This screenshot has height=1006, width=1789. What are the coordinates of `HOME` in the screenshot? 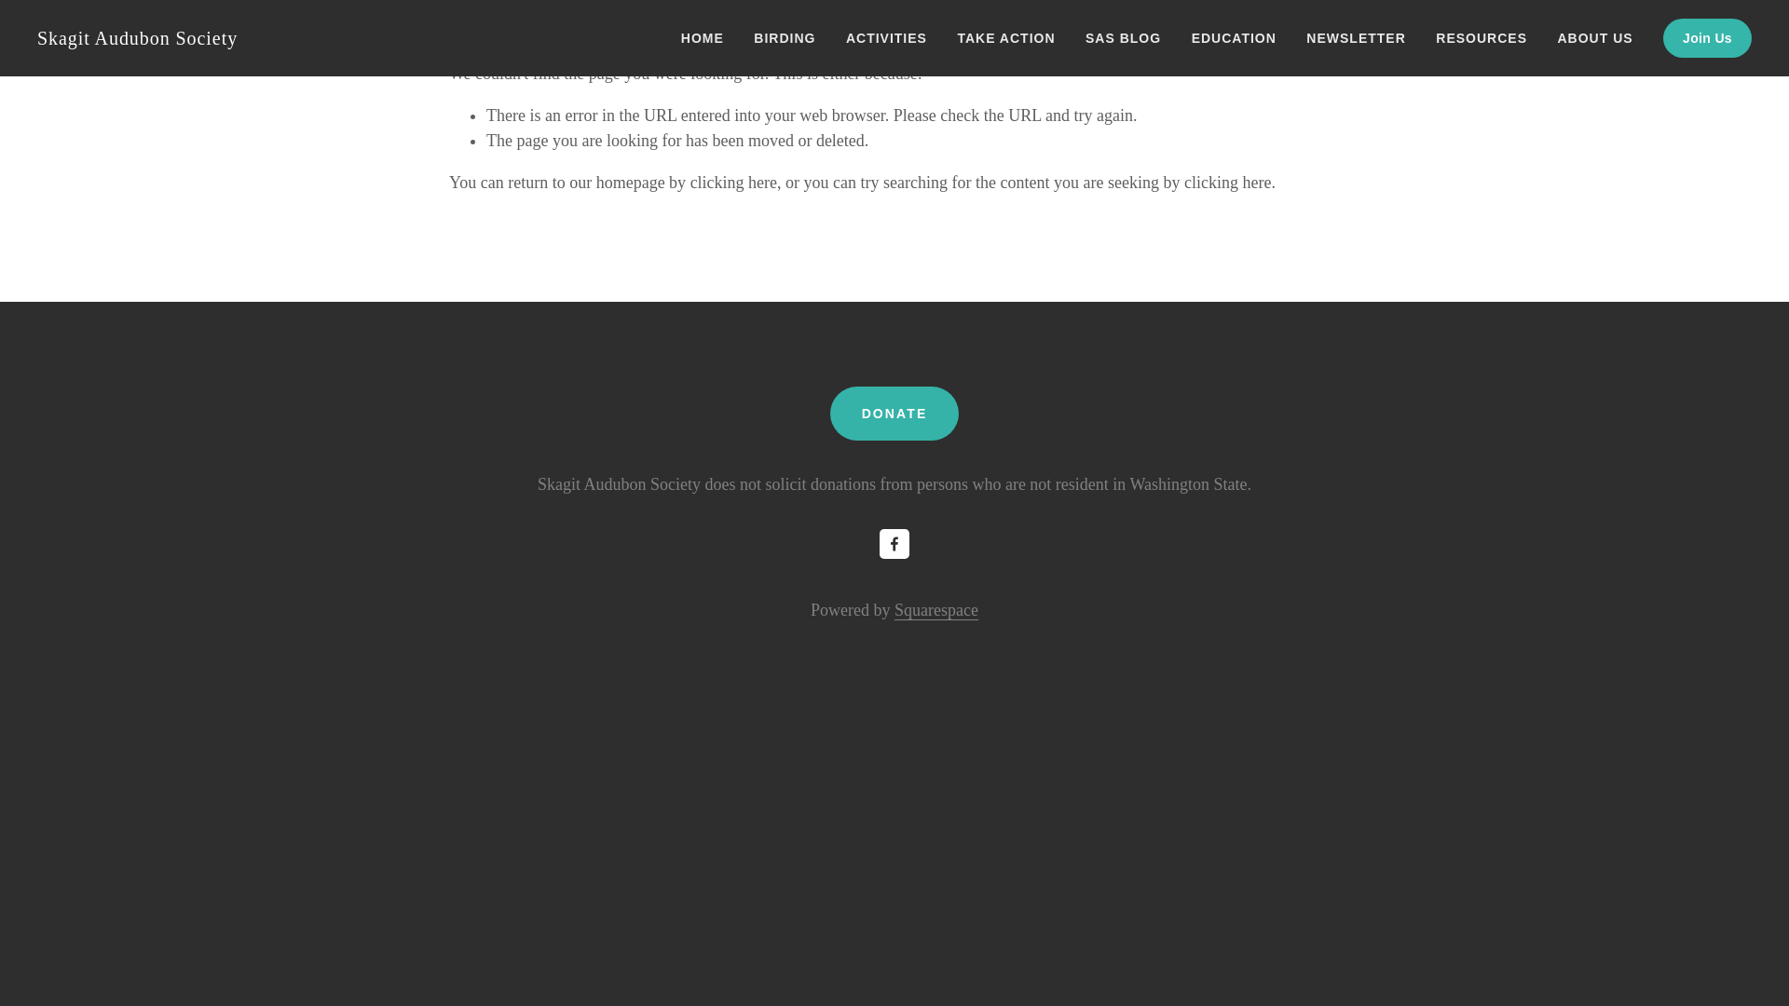 It's located at (703, 38).